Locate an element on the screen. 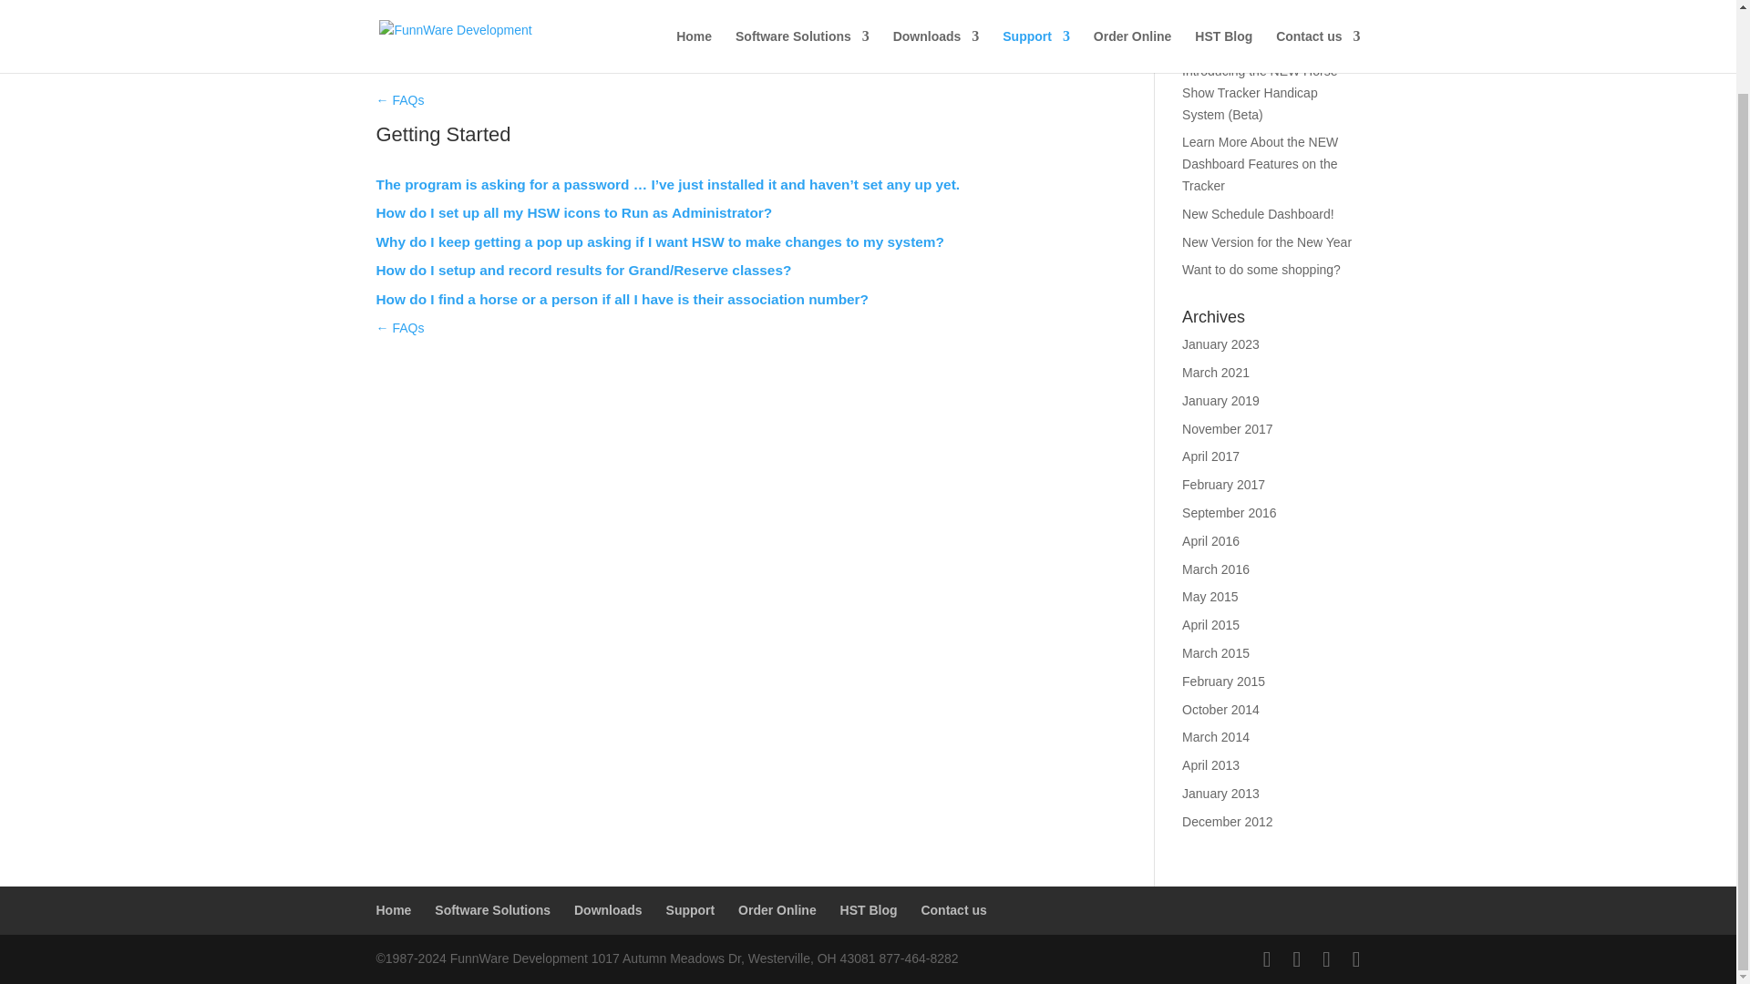 Image resolution: width=1750 pixels, height=984 pixels. FAQs is located at coordinates (399, 328).